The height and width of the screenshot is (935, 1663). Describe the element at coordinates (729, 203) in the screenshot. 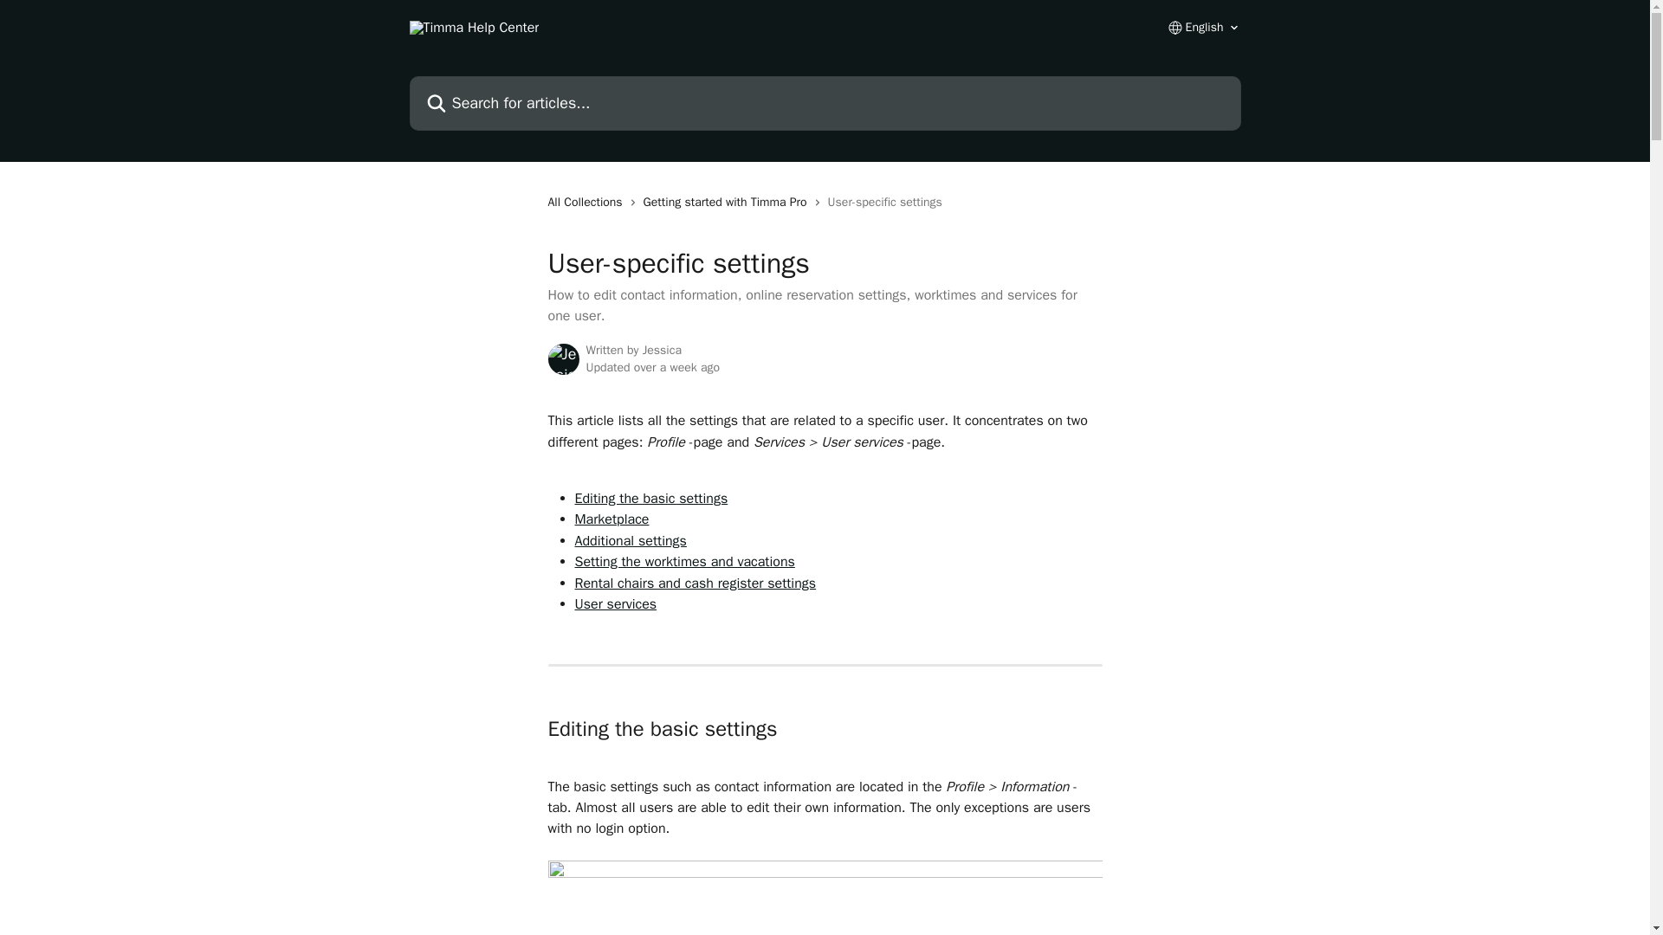

I see `Getting started with Timma Pro` at that location.